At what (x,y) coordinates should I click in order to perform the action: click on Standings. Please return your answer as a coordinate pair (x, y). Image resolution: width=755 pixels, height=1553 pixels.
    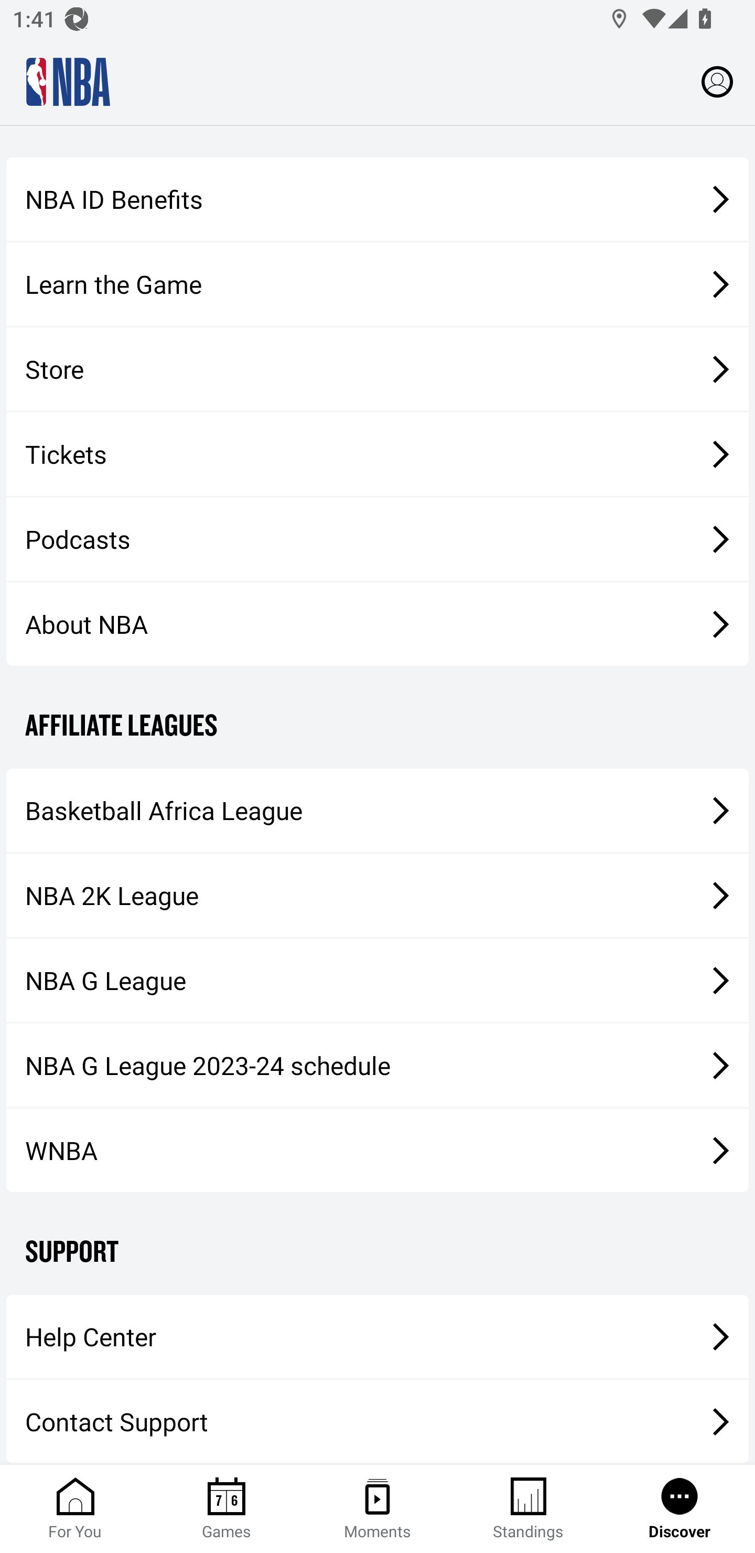
    Looking at the image, I should click on (528, 1509).